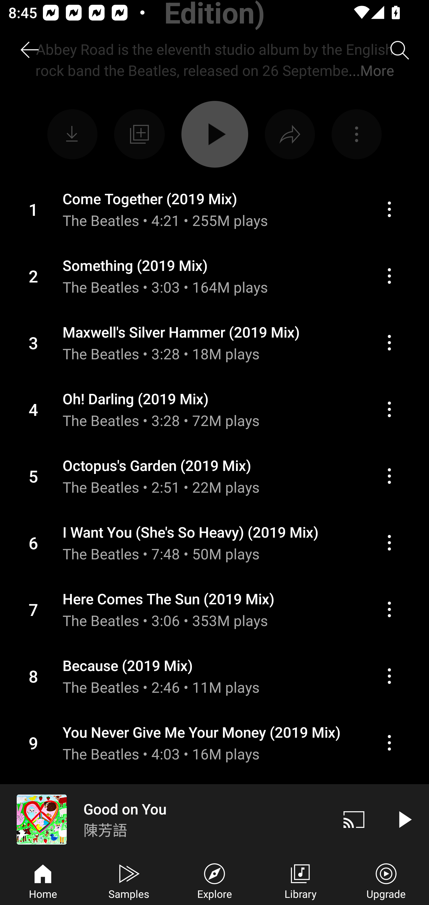 The width and height of the screenshot is (429, 905). Describe the element at coordinates (300, 880) in the screenshot. I see `Library` at that location.